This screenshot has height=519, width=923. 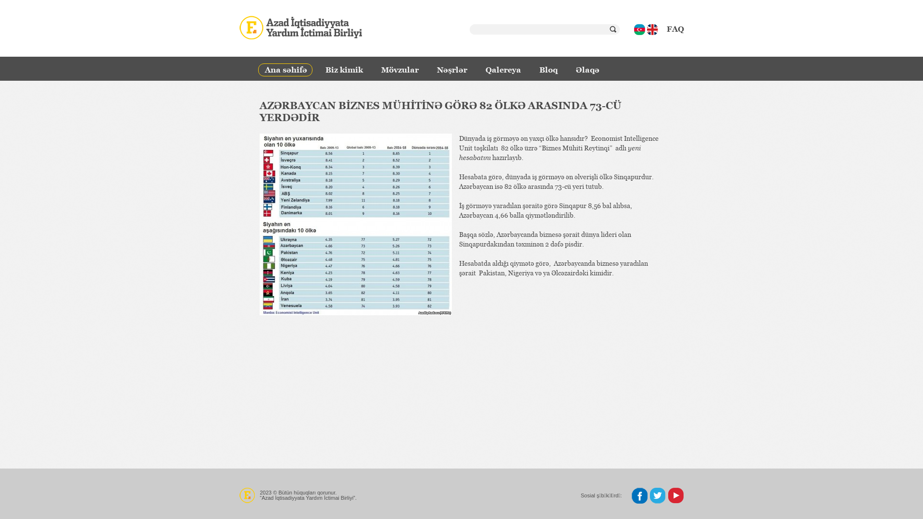 What do you see at coordinates (676, 496) in the screenshot?
I see `Youtube` at bounding box center [676, 496].